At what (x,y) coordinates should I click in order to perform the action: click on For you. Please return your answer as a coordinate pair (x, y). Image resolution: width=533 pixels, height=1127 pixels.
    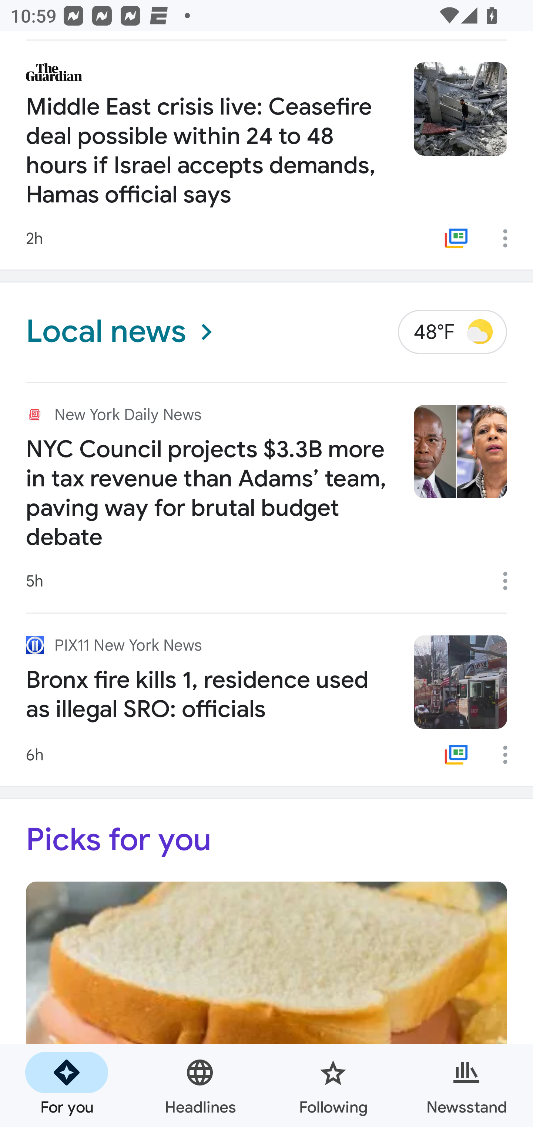
    Looking at the image, I should click on (67, 1085).